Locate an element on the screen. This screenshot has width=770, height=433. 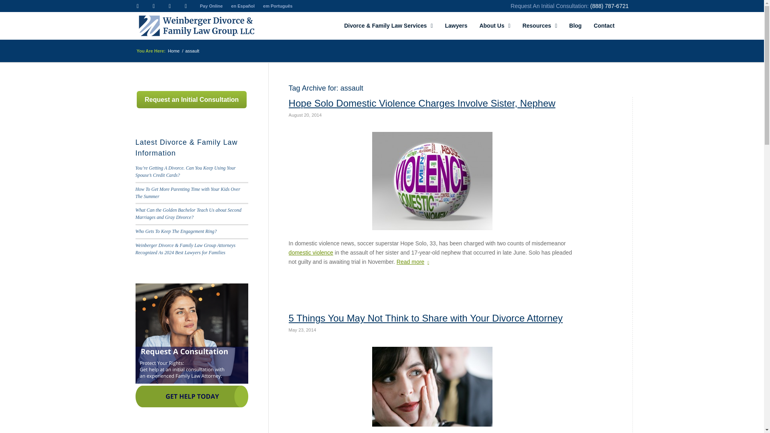
About Us is located at coordinates (494, 26).